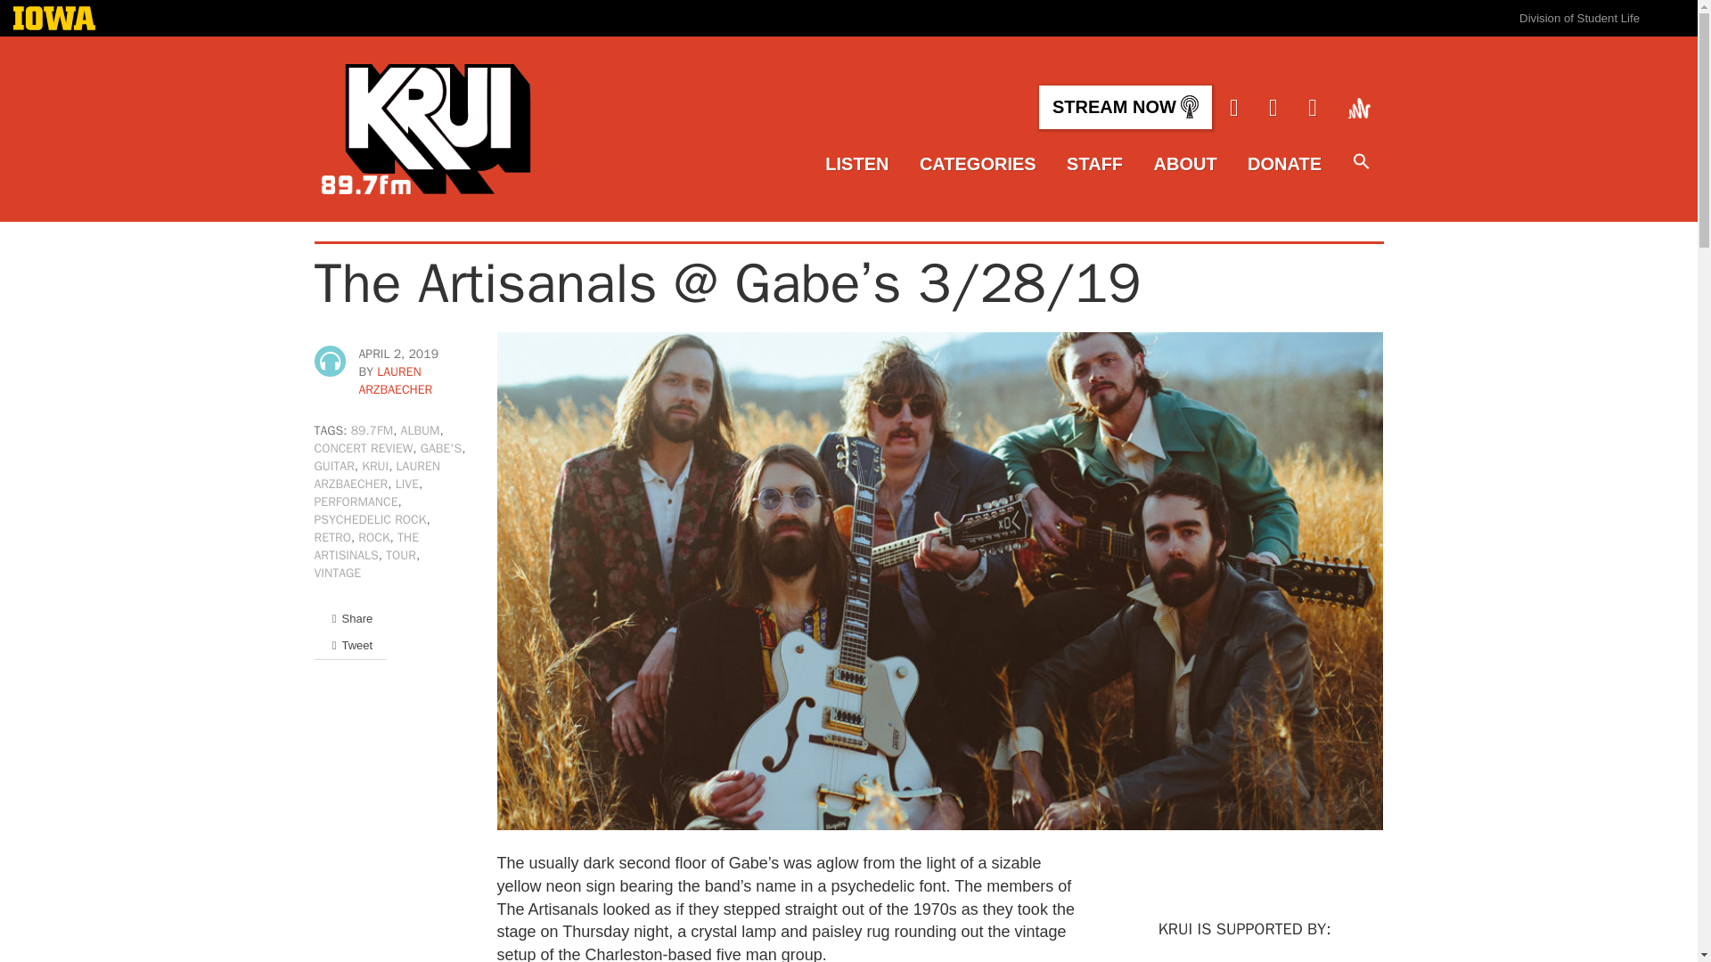 The width and height of the screenshot is (1711, 962). What do you see at coordinates (349, 645) in the screenshot?
I see `Share on Twitter` at bounding box center [349, 645].